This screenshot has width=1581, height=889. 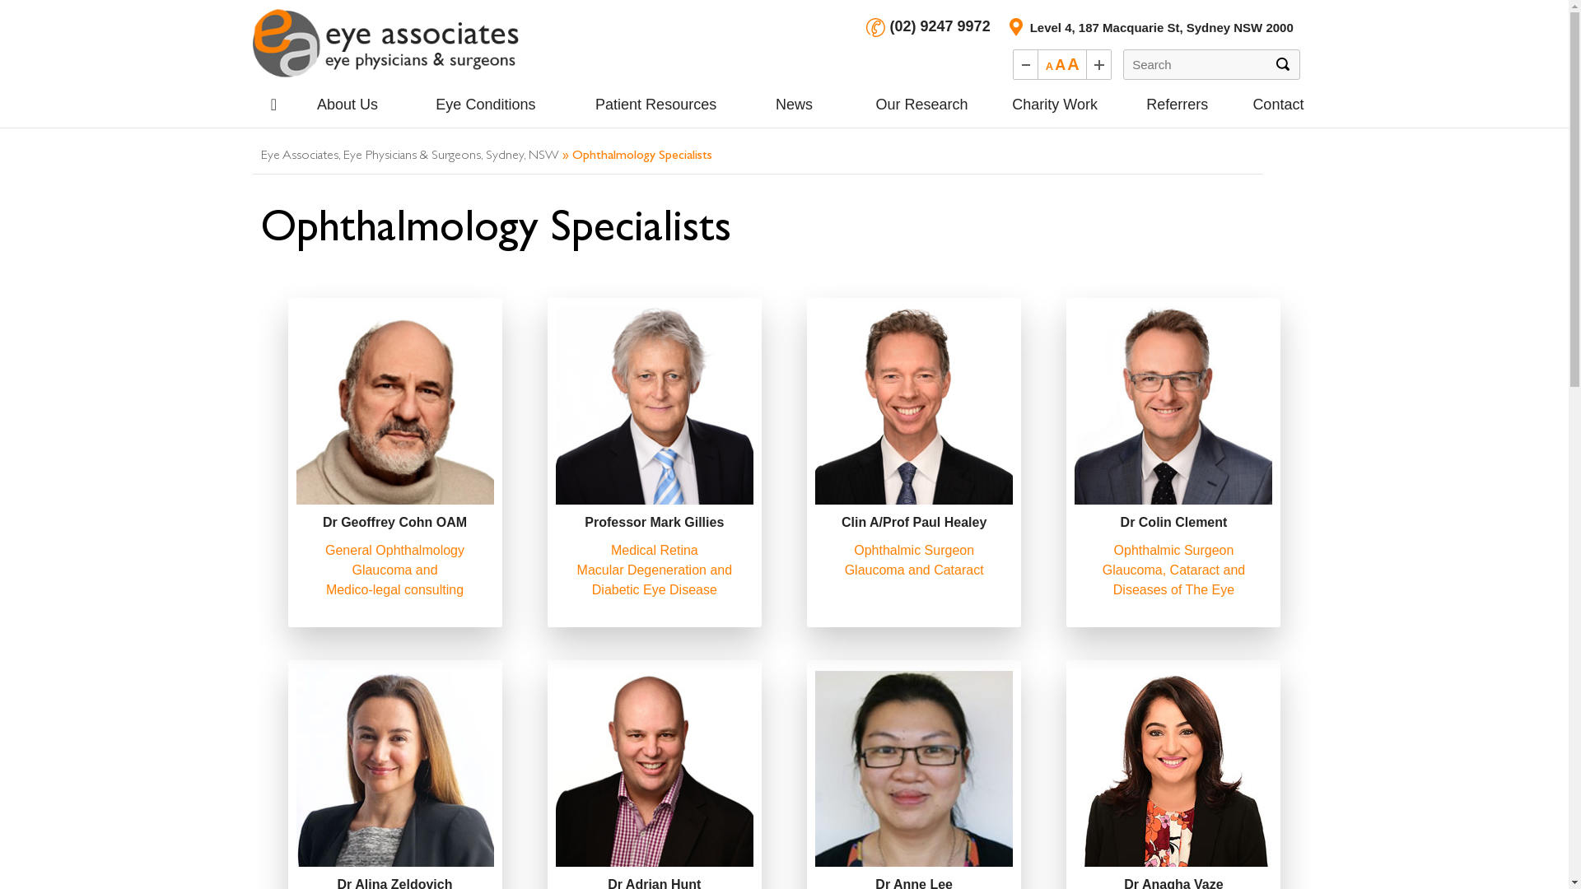 I want to click on Eye Associates, Eye Physicians & Surgeons, Sydney, NSW, so click(x=409, y=156).